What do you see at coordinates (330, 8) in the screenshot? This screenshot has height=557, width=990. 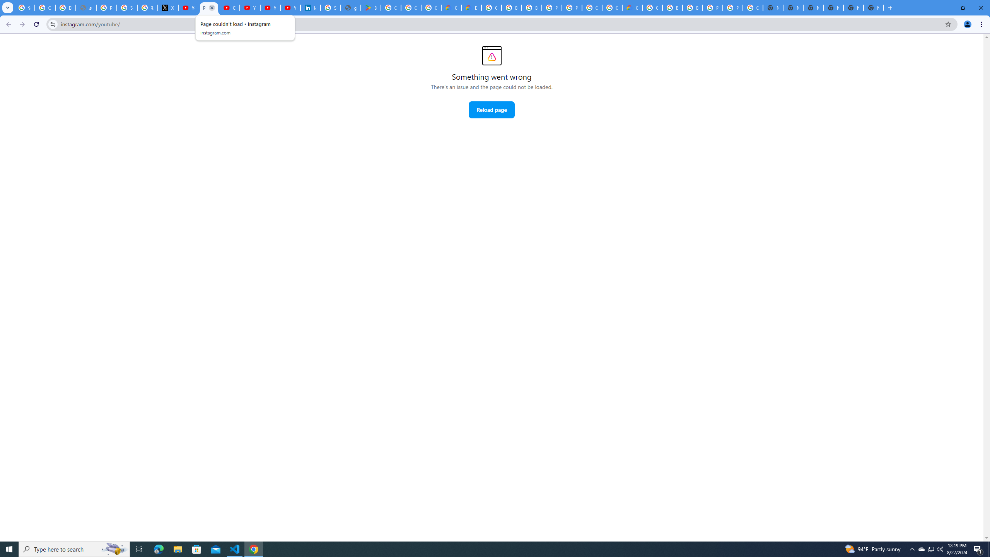 I see `Sign in - Google Accounts` at bounding box center [330, 8].